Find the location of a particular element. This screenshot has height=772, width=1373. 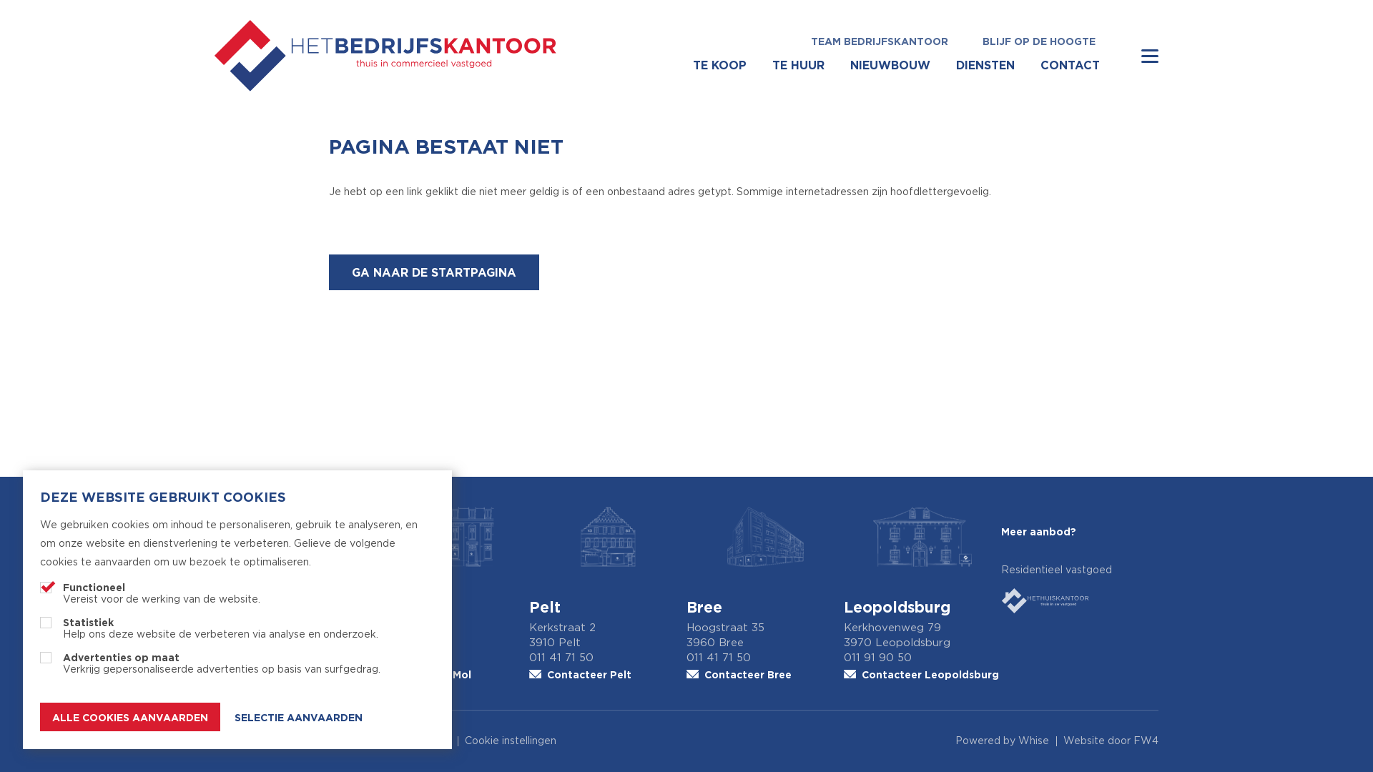

011 91 90 50 is located at coordinates (922, 658).